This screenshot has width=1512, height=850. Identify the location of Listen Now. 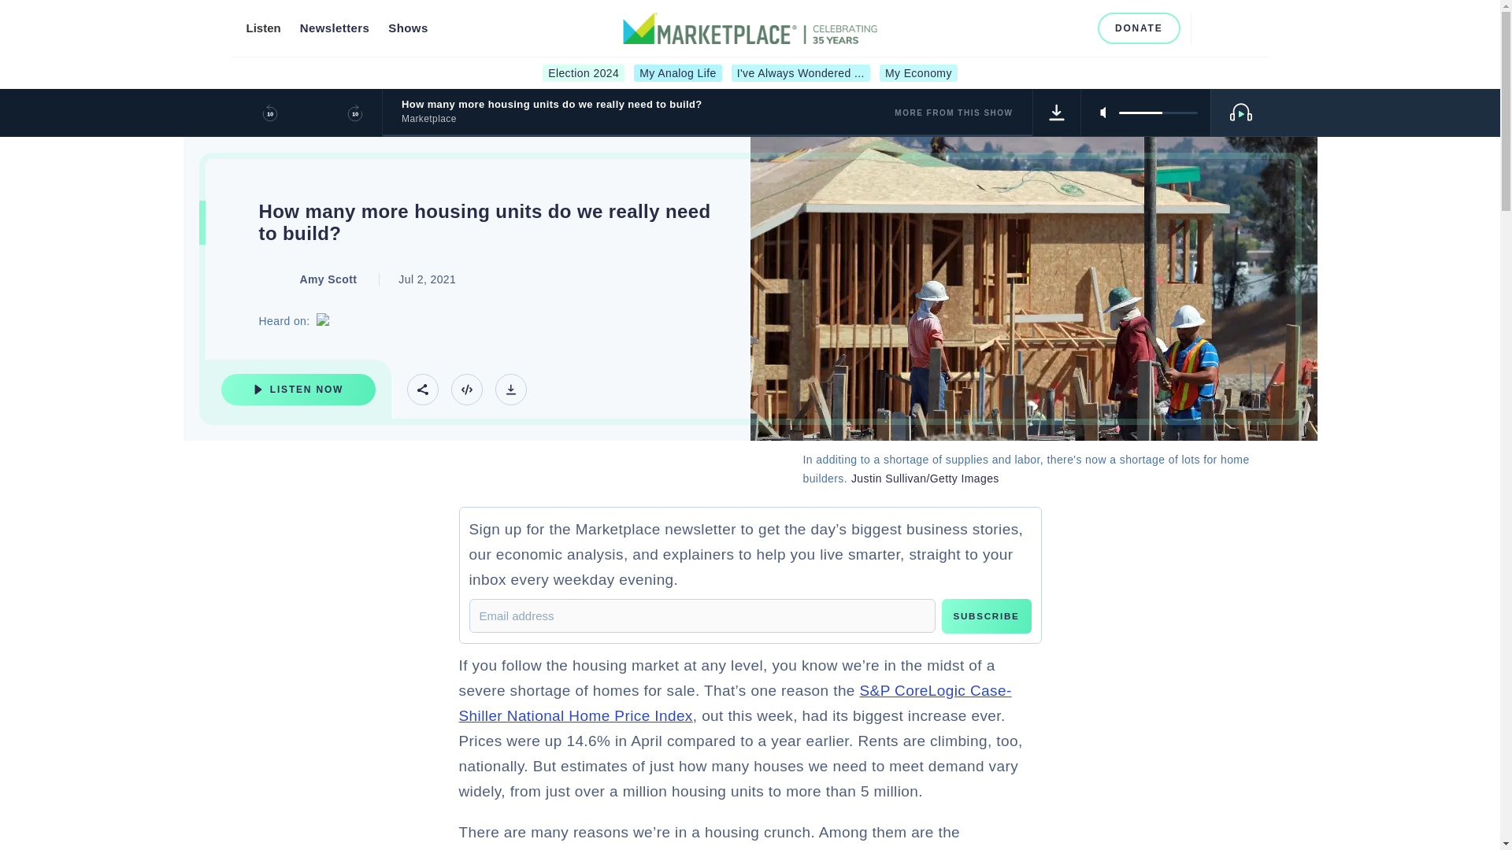
(298, 389).